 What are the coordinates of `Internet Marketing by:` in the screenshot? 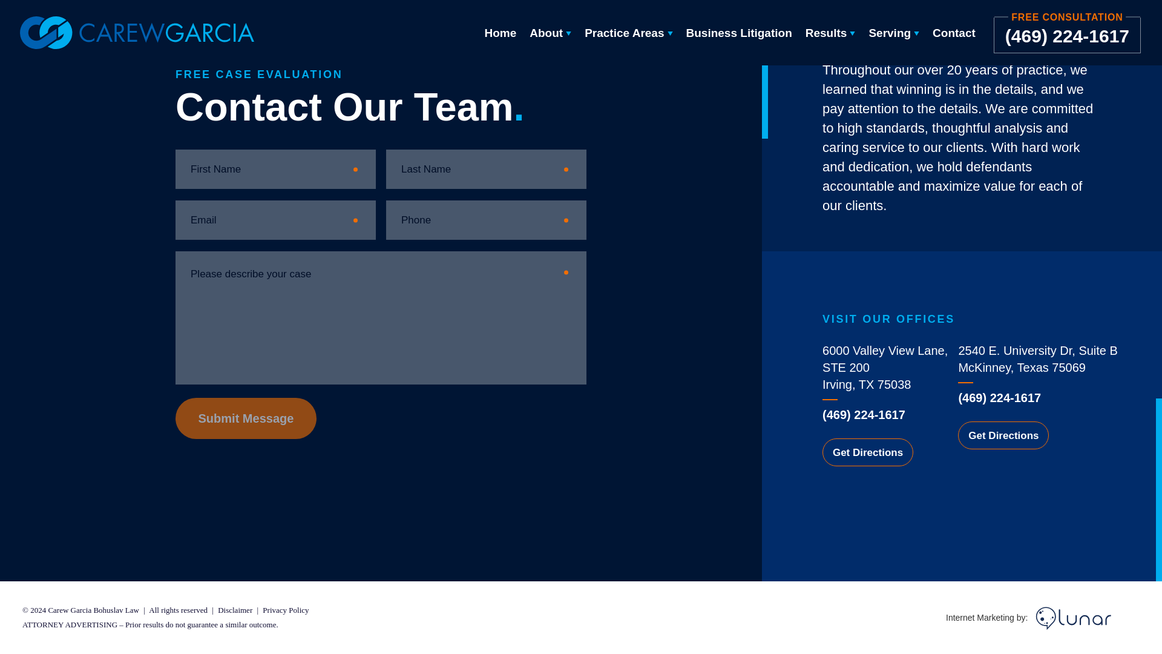 It's located at (1042, 618).